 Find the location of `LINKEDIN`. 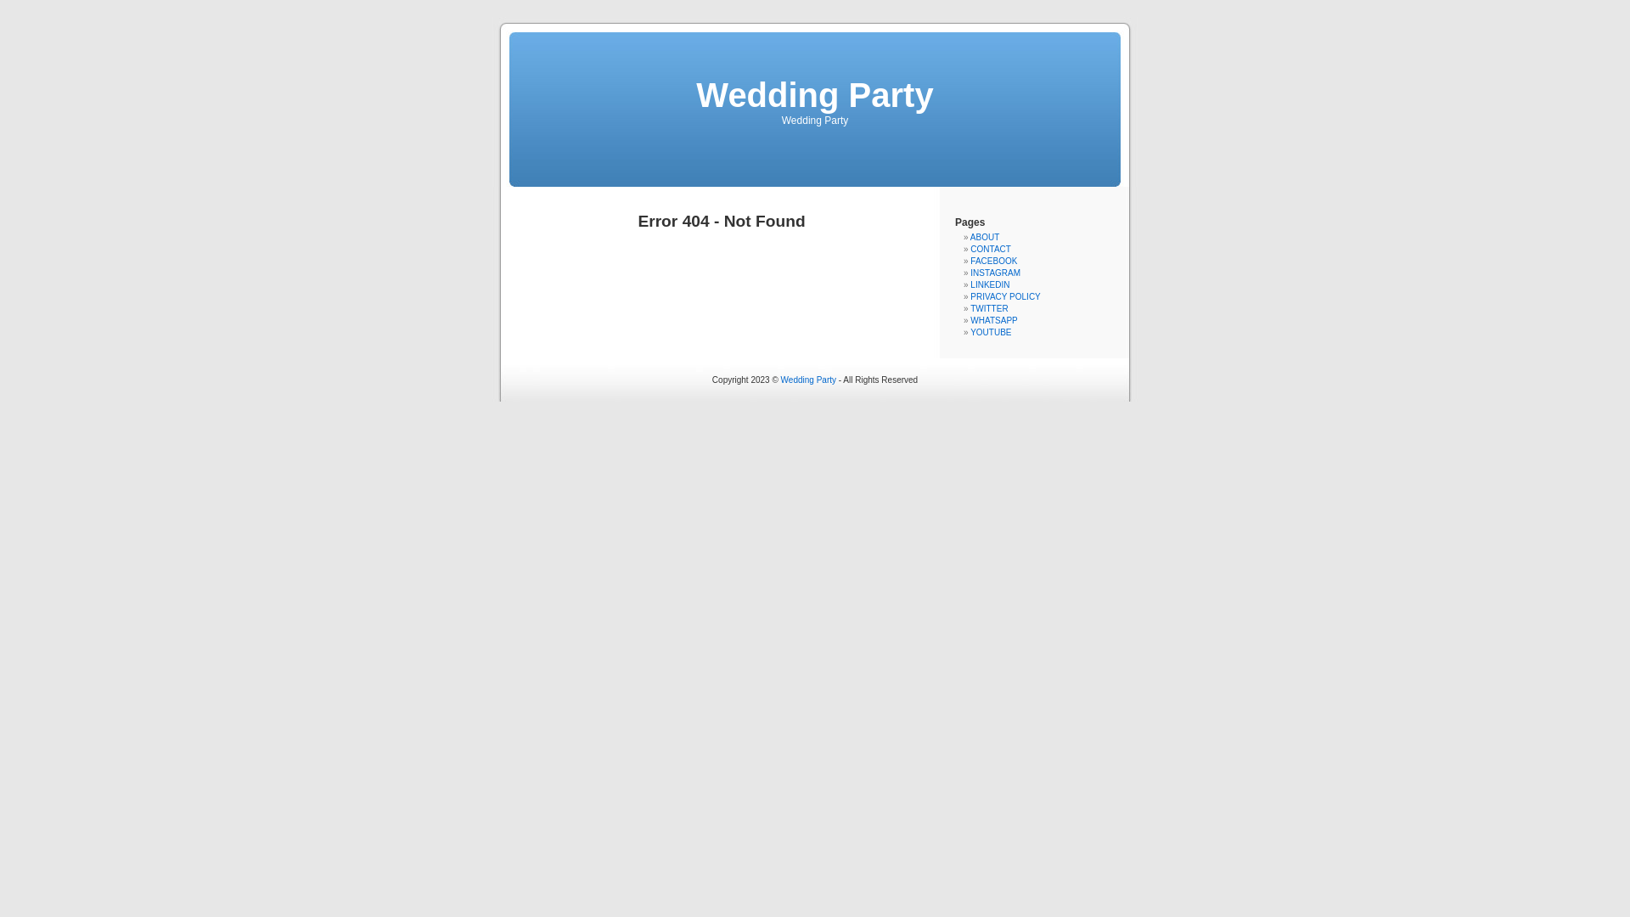

LINKEDIN is located at coordinates (990, 285).